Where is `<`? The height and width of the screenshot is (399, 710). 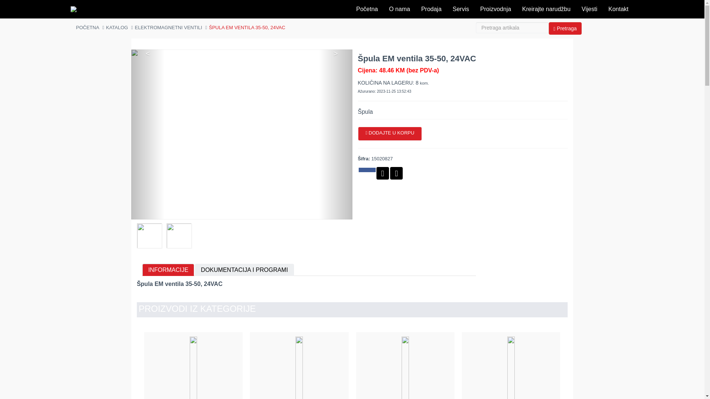
< is located at coordinates (148, 134).